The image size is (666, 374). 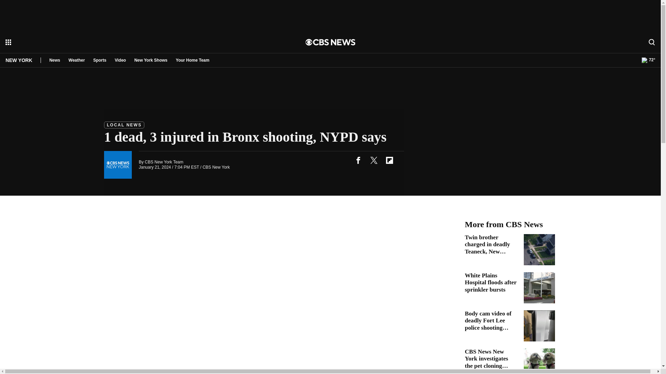 What do you see at coordinates (389, 160) in the screenshot?
I see `flipboard` at bounding box center [389, 160].